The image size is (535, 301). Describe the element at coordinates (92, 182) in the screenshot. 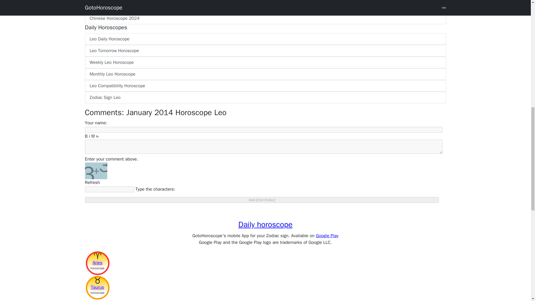

I see `Refresh` at that location.